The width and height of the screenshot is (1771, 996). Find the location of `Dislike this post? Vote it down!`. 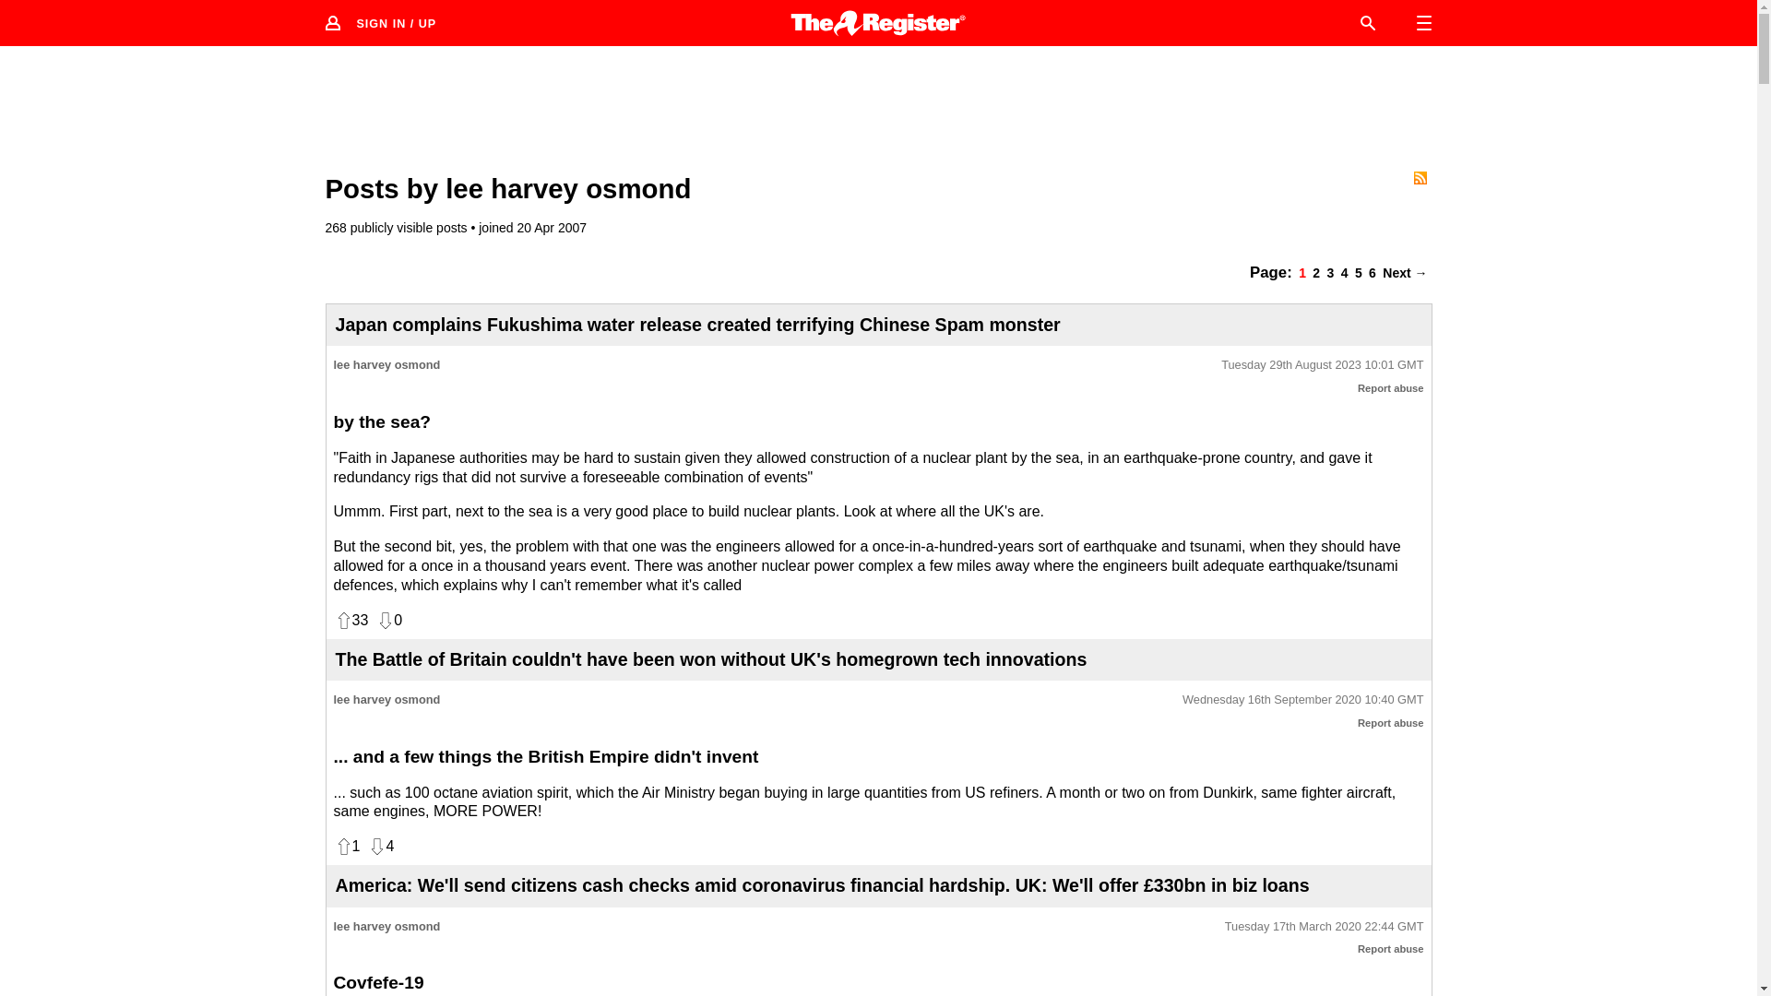

Dislike this post? Vote it down! is located at coordinates (388, 620).